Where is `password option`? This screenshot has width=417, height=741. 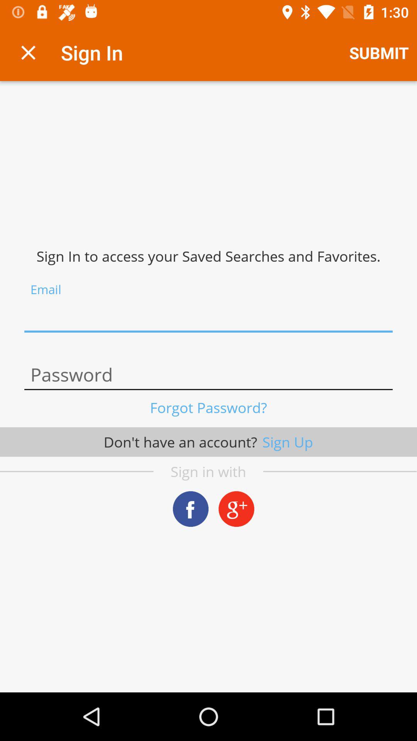 password option is located at coordinates (208, 375).